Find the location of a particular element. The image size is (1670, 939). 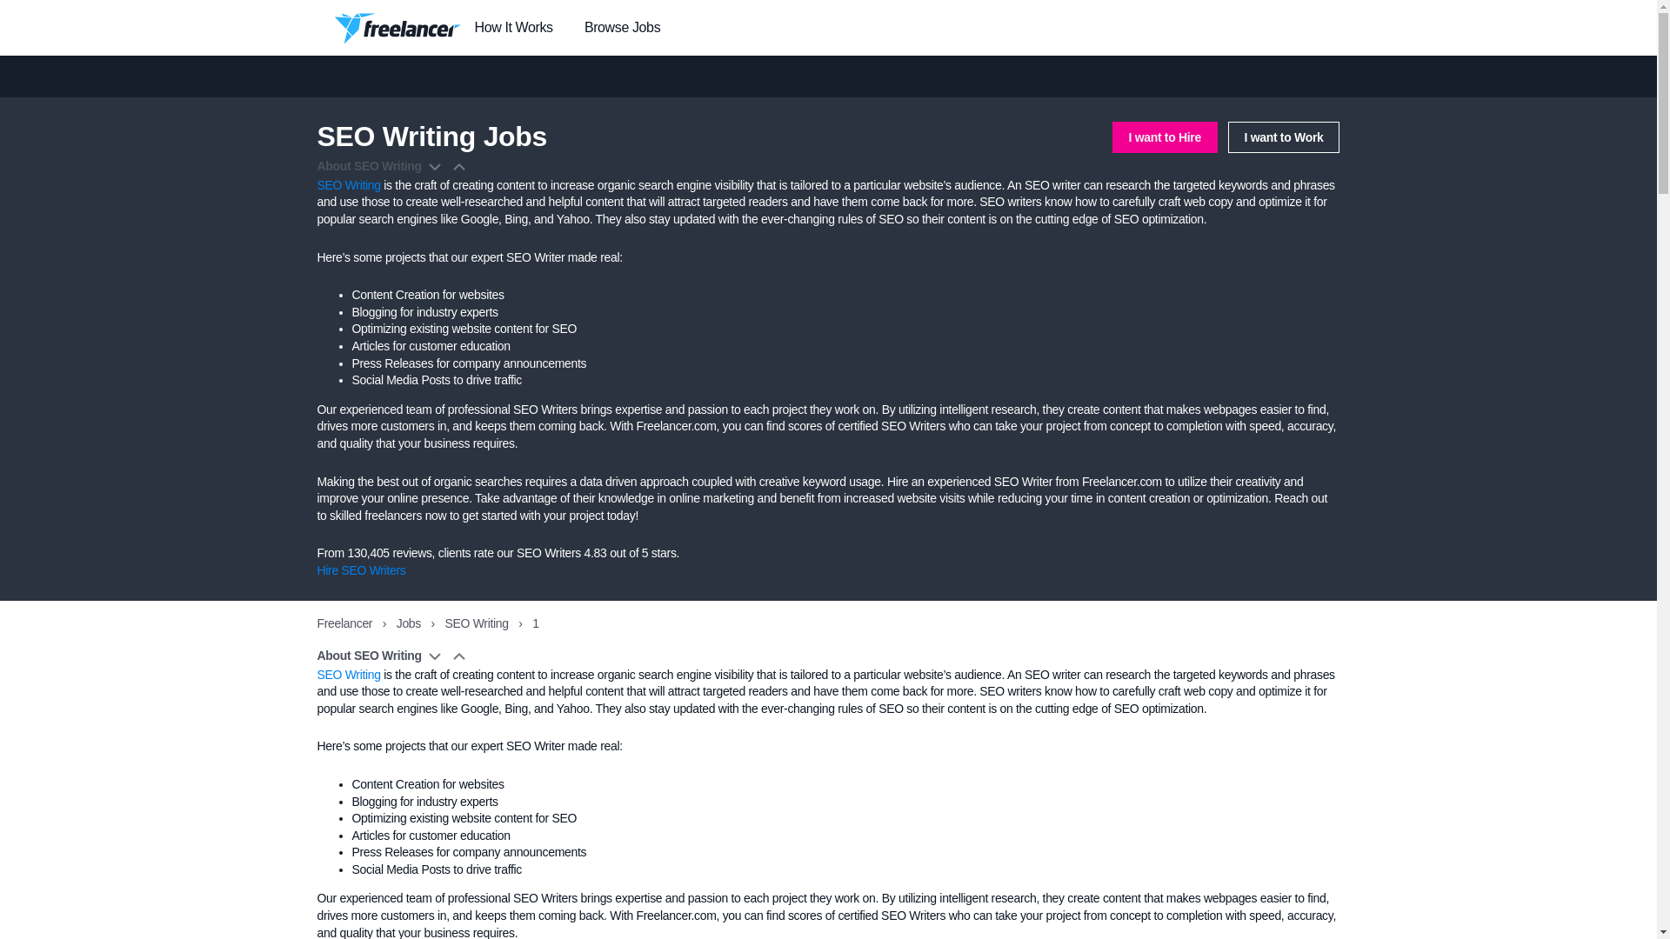

Freelancer is located at coordinates (345, 623).